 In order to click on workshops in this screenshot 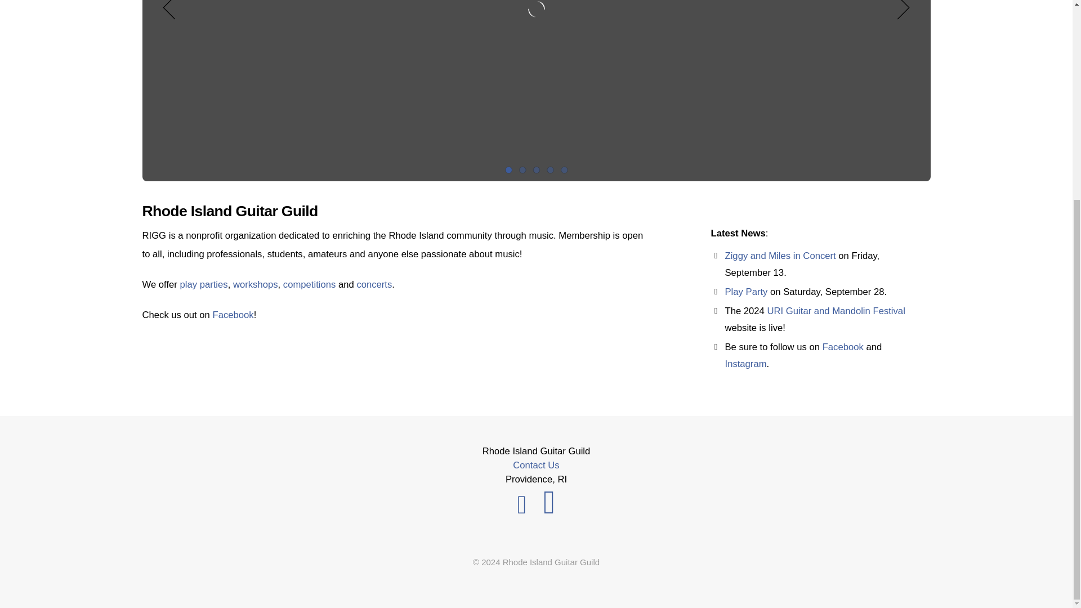, I will do `click(256, 284)`.